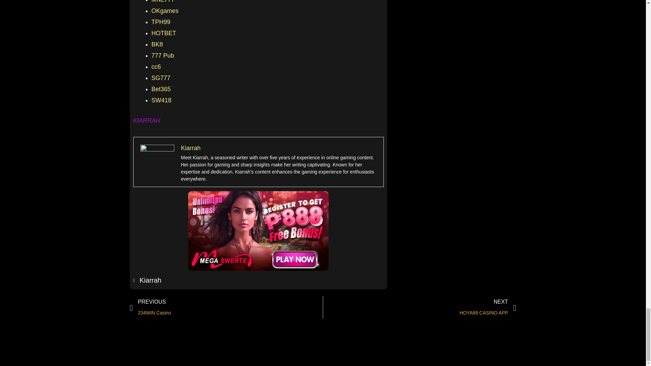 This screenshot has width=651, height=366. Describe the element at coordinates (156, 66) in the screenshot. I see `cc6` at that location.